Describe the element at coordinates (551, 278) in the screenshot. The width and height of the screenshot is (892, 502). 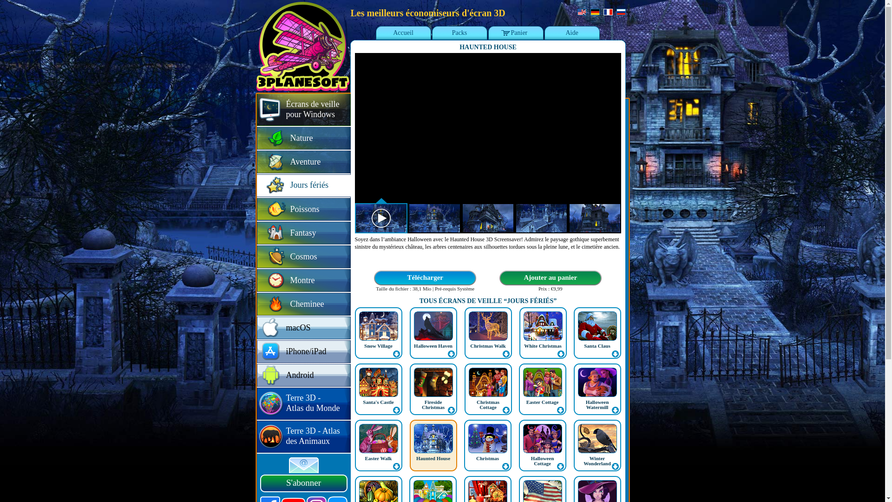
I see `Ajouter au panier` at that location.